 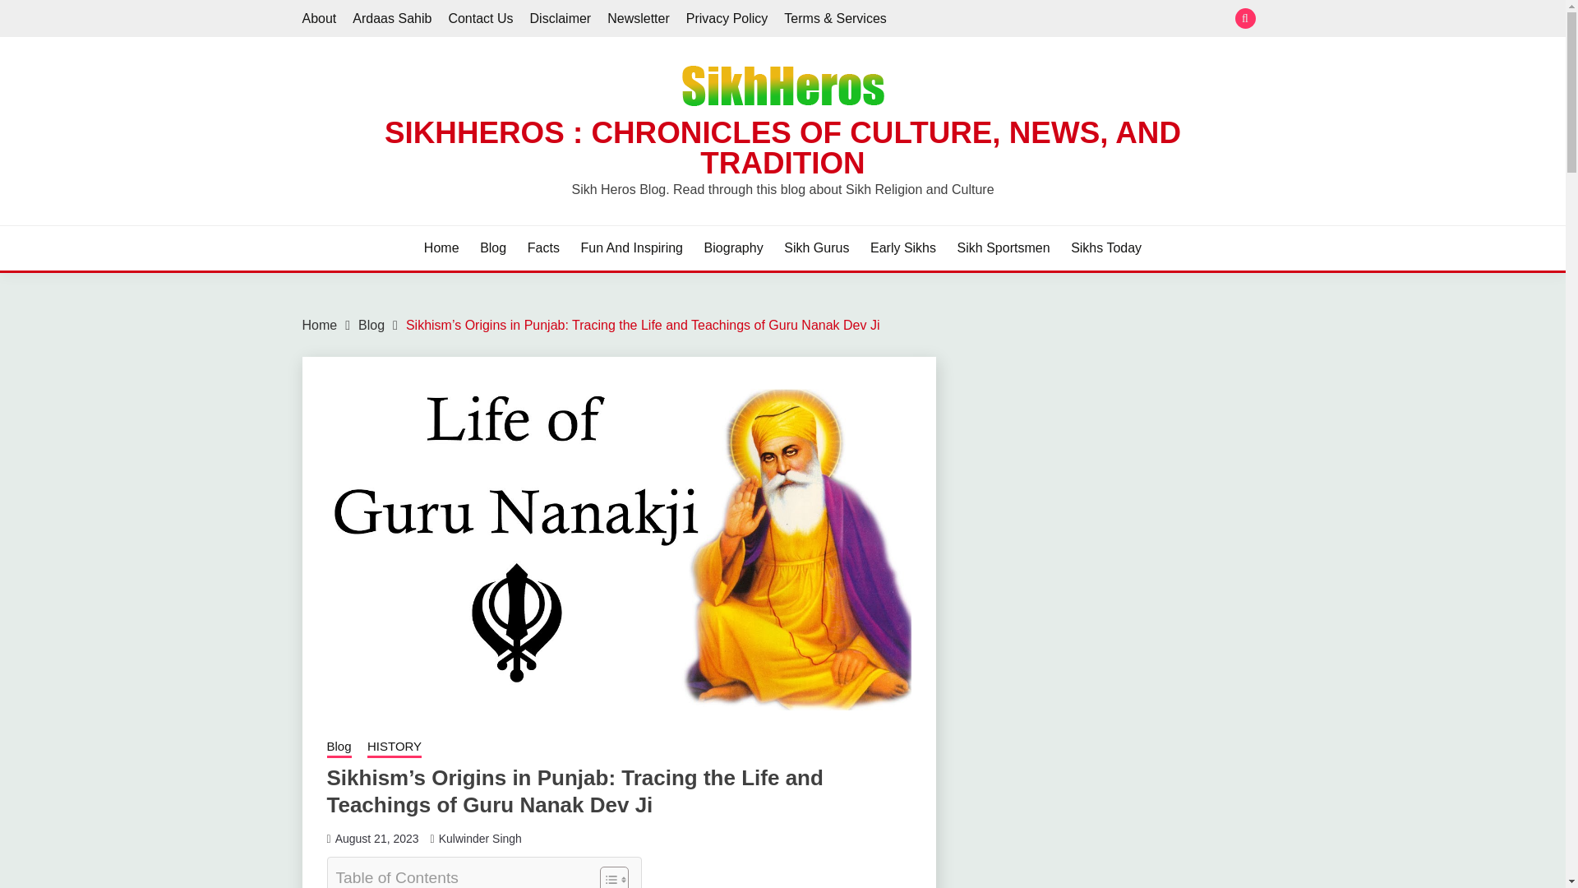 What do you see at coordinates (320, 324) in the screenshot?
I see `Home` at bounding box center [320, 324].